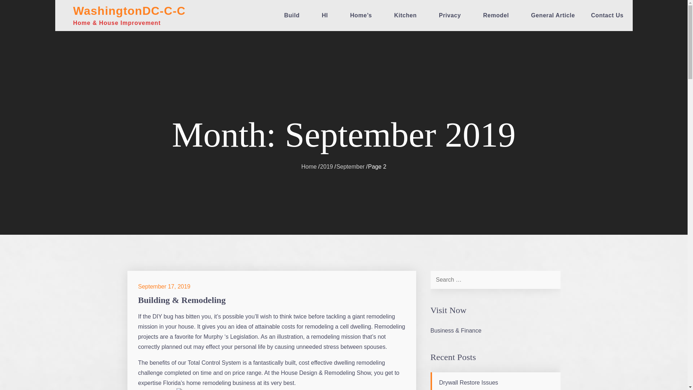 Image resolution: width=693 pixels, height=390 pixels. What do you see at coordinates (499, 16) in the screenshot?
I see `Remodel` at bounding box center [499, 16].